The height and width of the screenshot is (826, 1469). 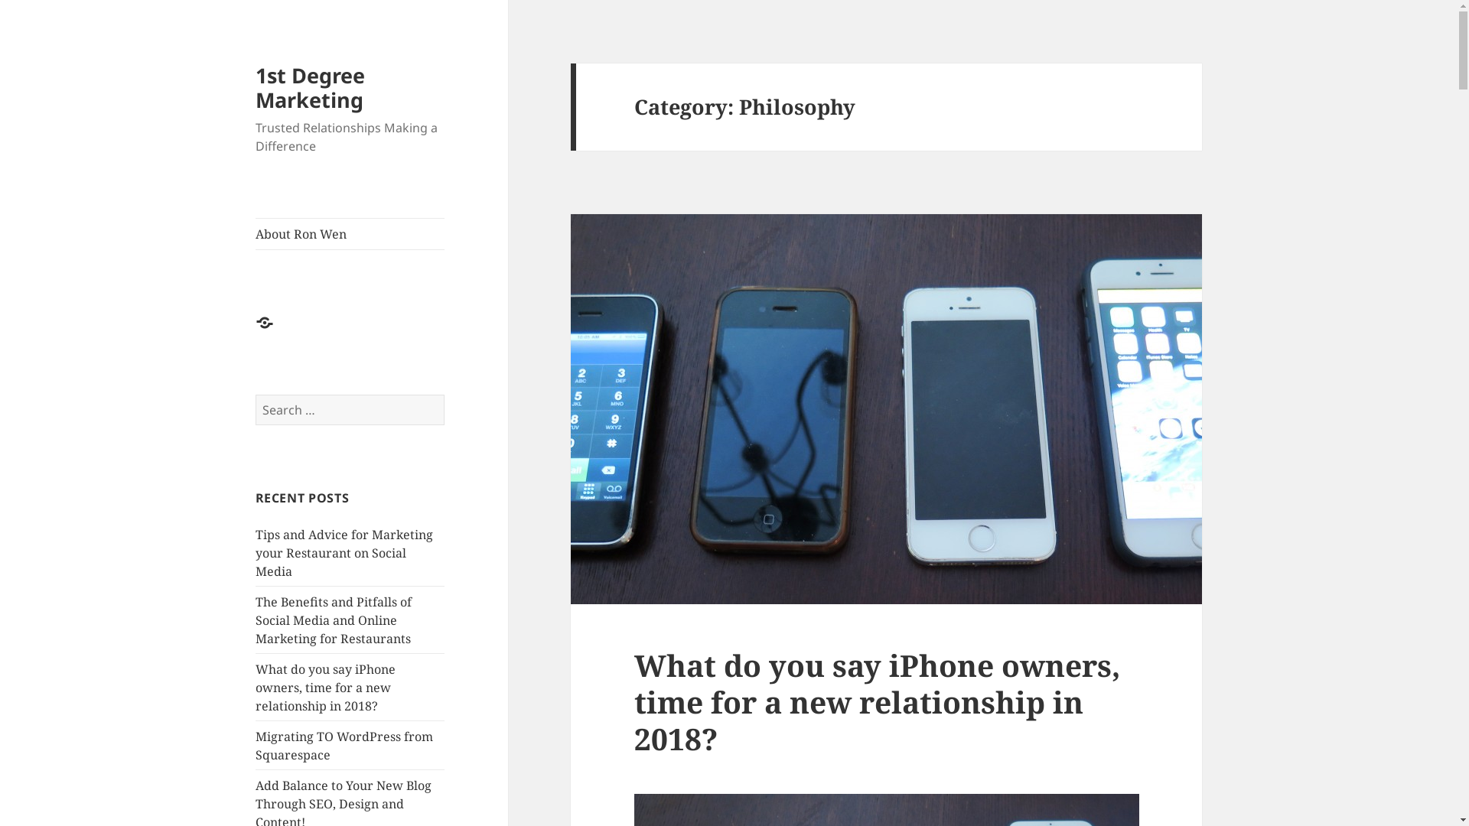 What do you see at coordinates (350, 234) in the screenshot?
I see `About Ron Wen` at bounding box center [350, 234].